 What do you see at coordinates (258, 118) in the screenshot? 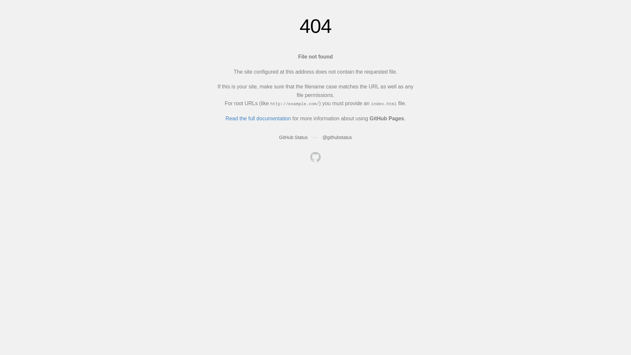
I see `Read the full documentation` at bounding box center [258, 118].